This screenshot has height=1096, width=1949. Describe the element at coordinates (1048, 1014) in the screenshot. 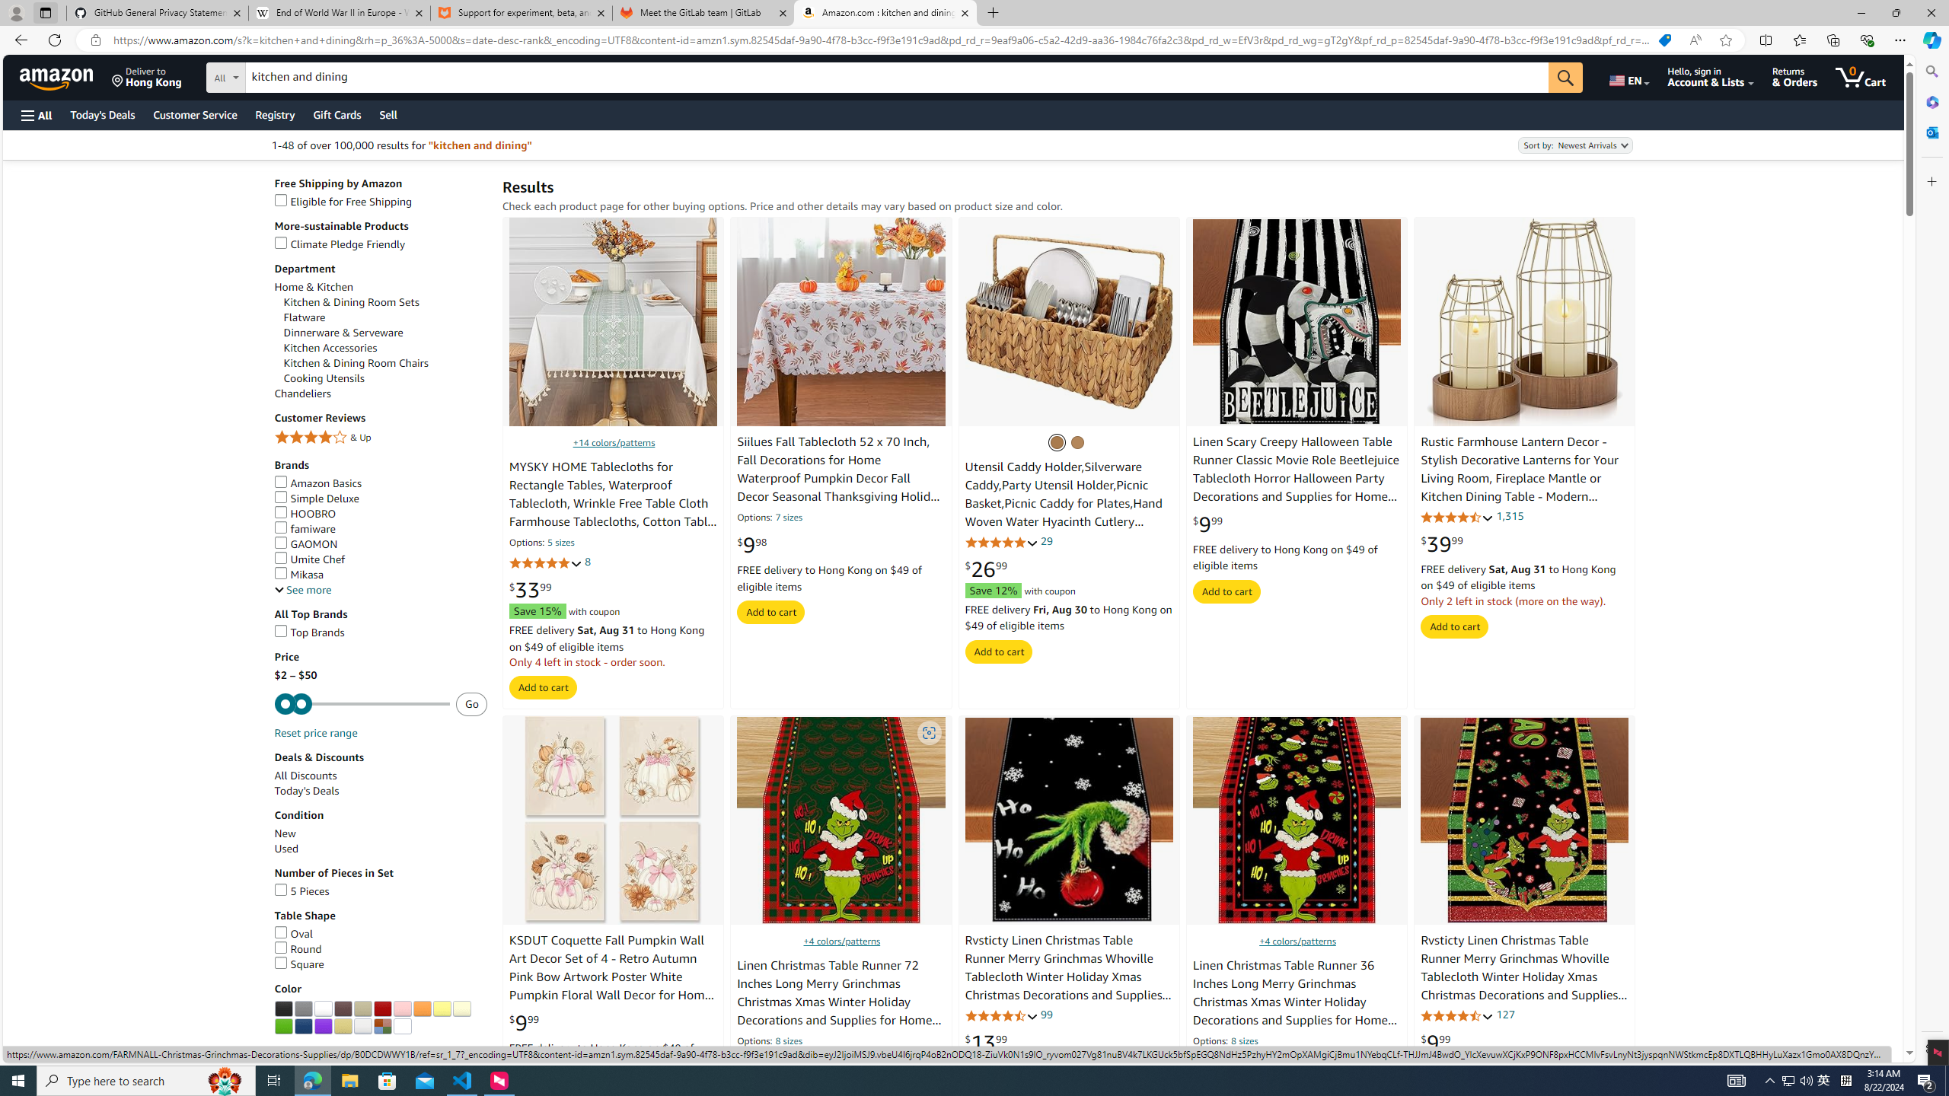

I see `99` at that location.